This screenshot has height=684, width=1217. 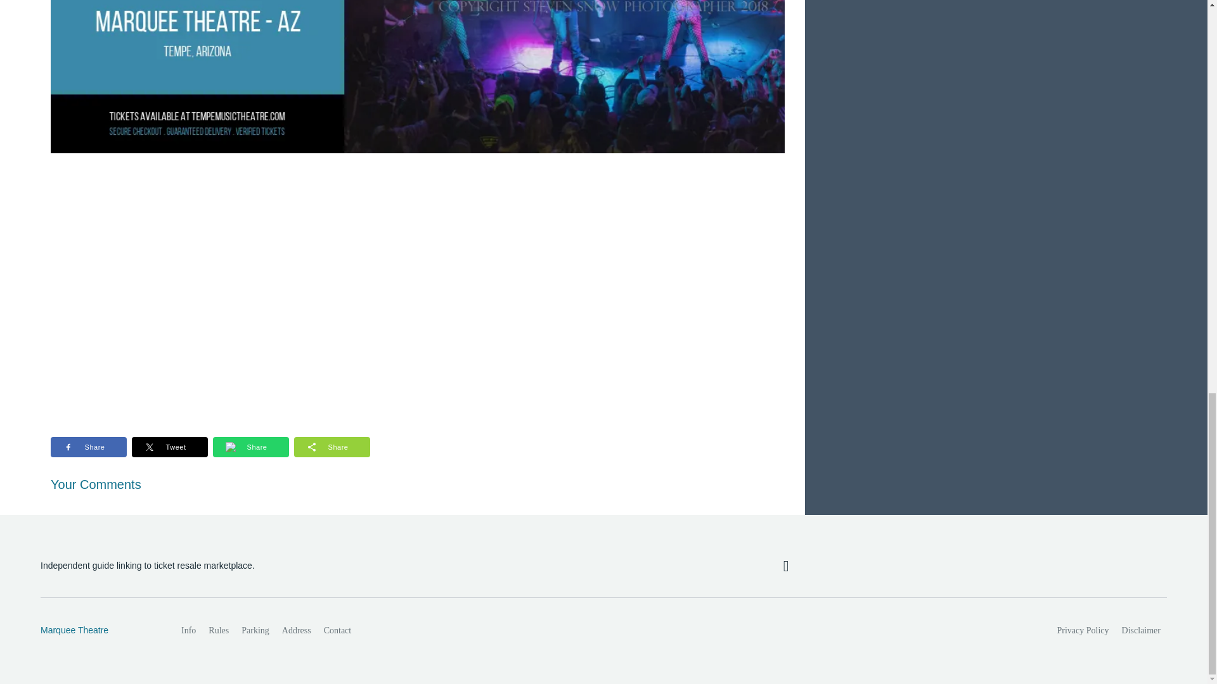 What do you see at coordinates (97, 631) in the screenshot?
I see `Marquee Theatre` at bounding box center [97, 631].